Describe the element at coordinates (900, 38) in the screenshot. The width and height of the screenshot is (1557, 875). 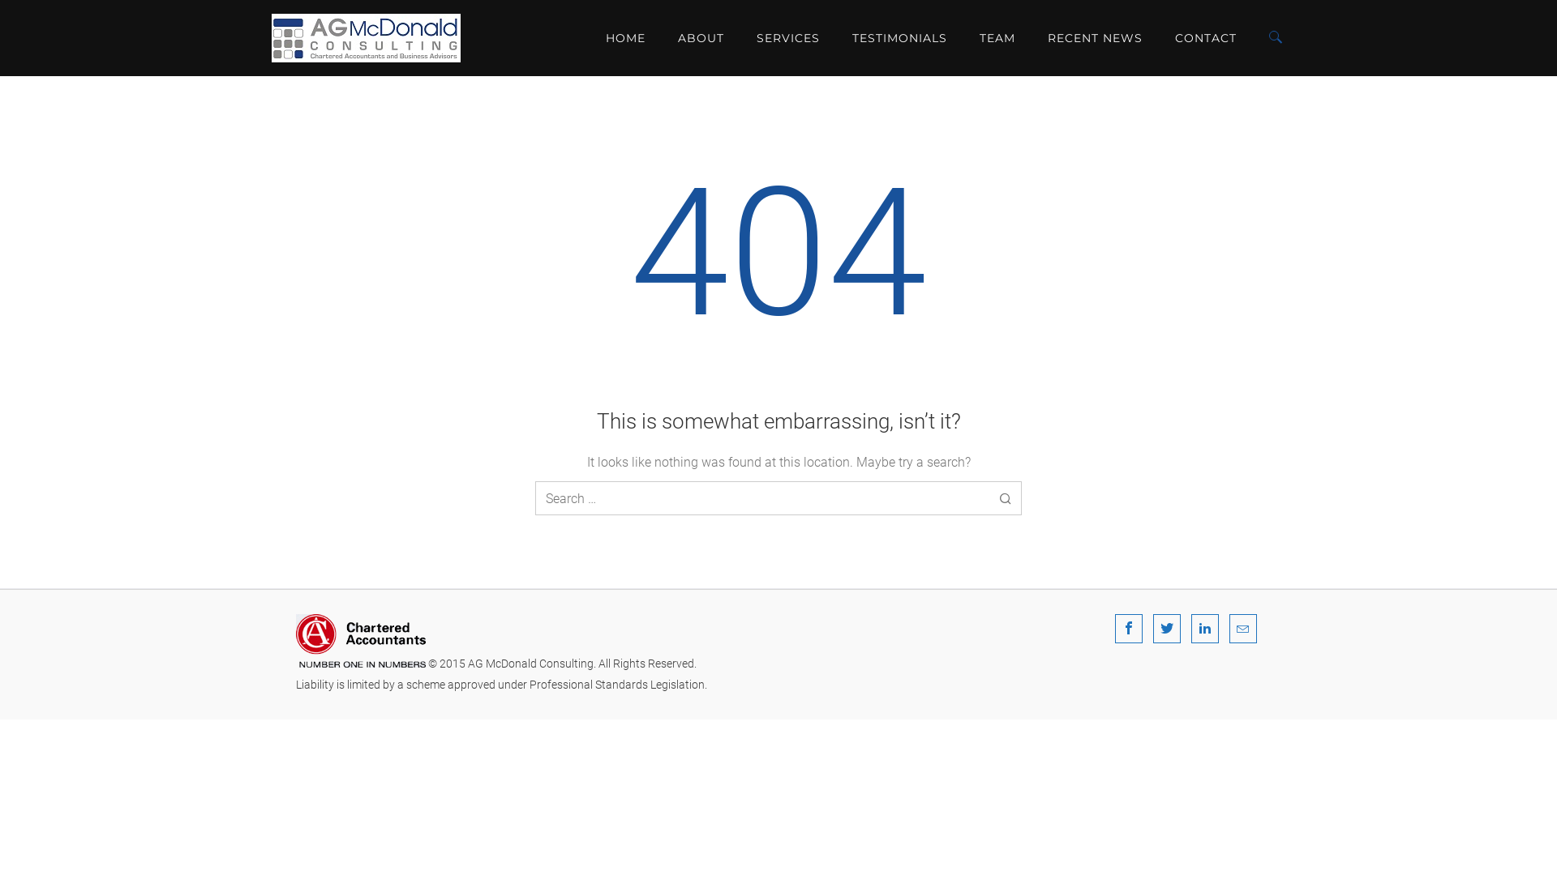
I see `TESTIMONIALS` at that location.